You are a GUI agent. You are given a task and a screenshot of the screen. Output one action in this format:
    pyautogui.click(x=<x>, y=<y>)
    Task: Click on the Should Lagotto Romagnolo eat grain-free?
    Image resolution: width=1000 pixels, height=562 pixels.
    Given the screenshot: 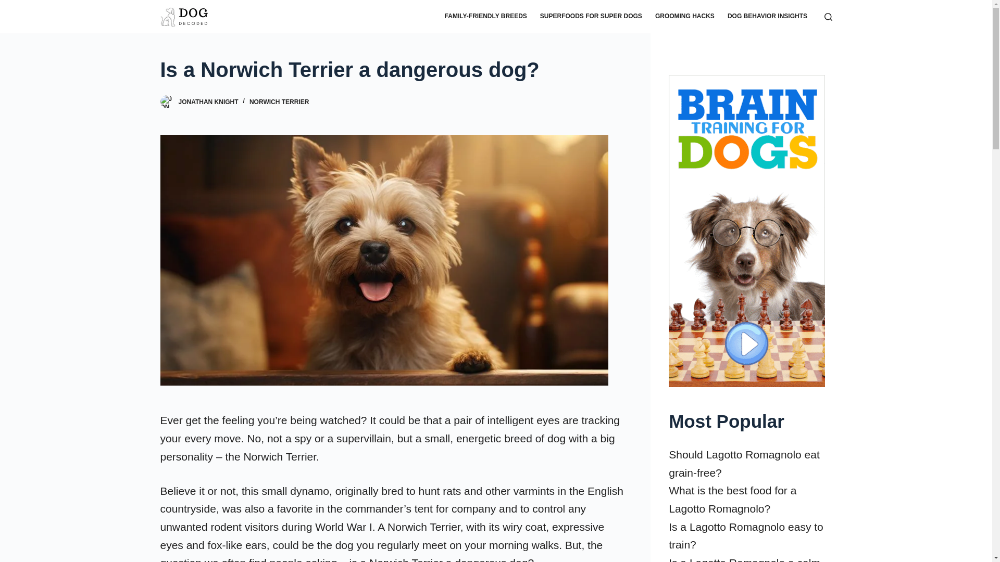 What is the action you would take?
    pyautogui.click(x=744, y=463)
    